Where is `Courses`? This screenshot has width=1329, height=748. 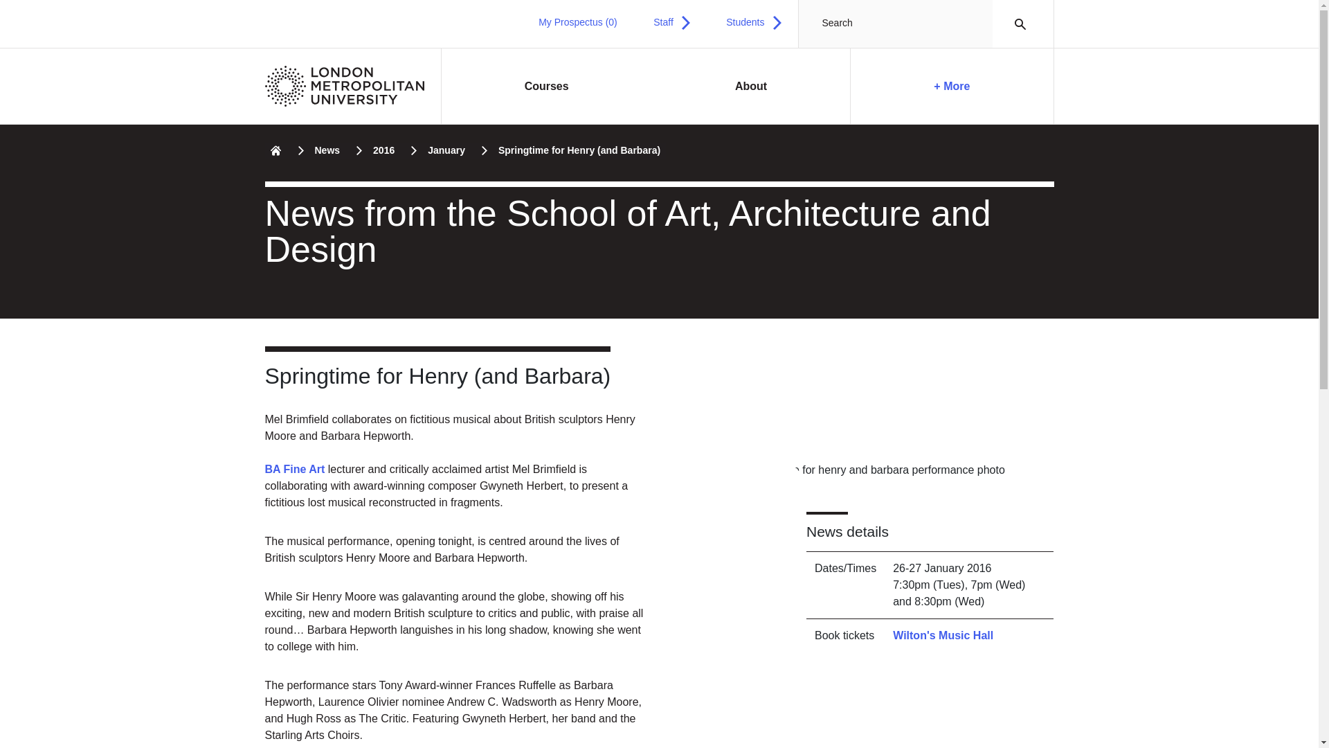 Courses is located at coordinates (547, 87).